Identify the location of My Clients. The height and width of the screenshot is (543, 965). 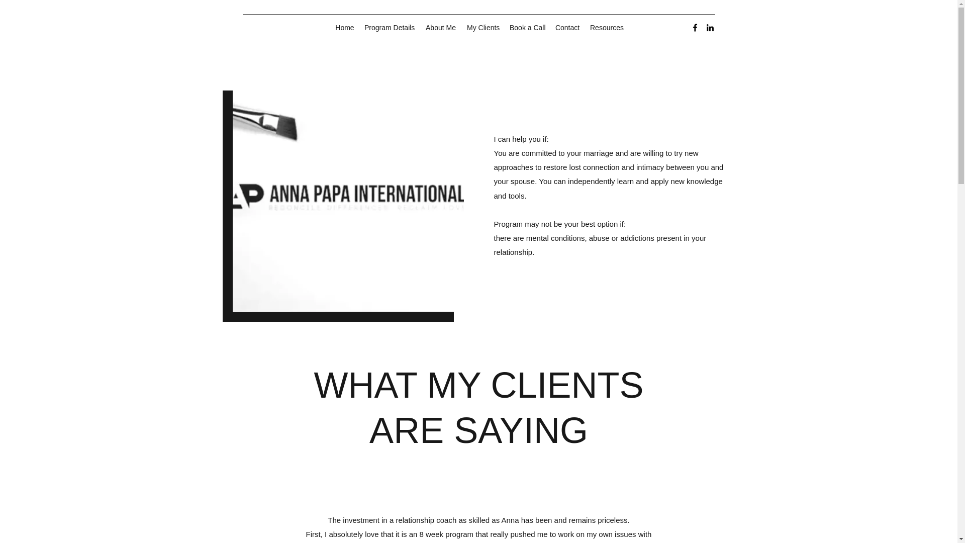
(484, 27).